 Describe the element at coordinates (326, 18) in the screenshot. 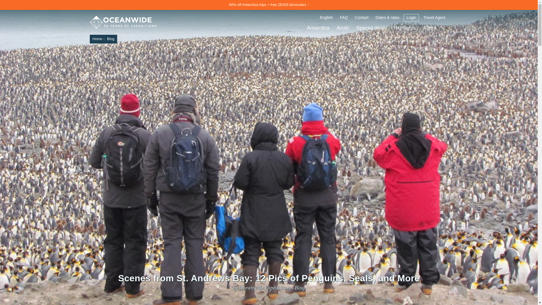

I see `English` at that location.